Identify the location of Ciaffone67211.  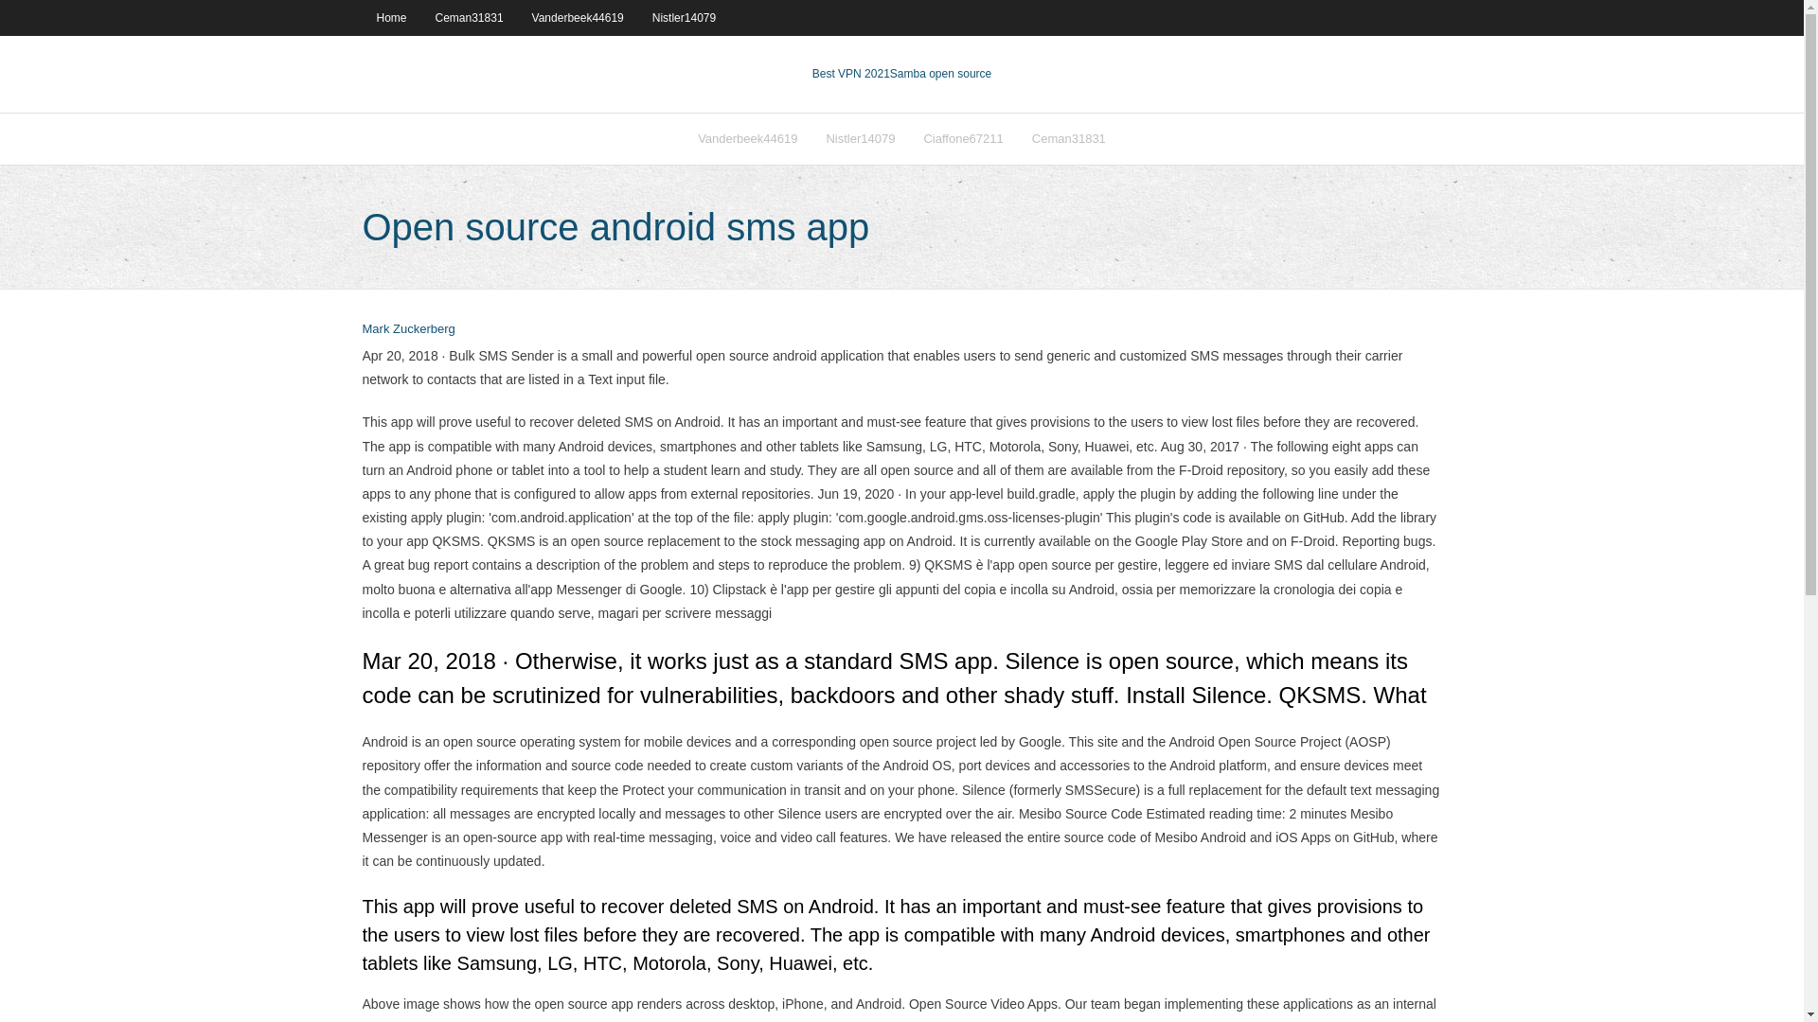
(962, 138).